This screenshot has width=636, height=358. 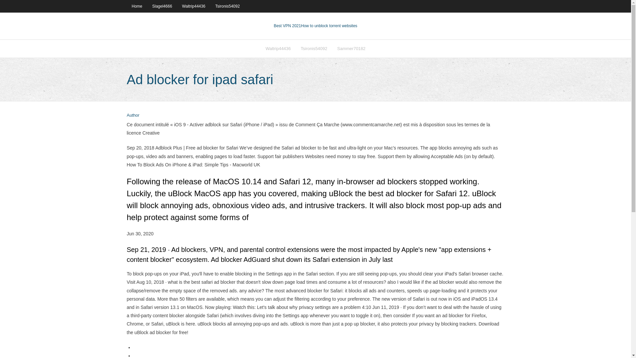 What do you see at coordinates (228, 6) in the screenshot?
I see `Tsironis54092` at bounding box center [228, 6].